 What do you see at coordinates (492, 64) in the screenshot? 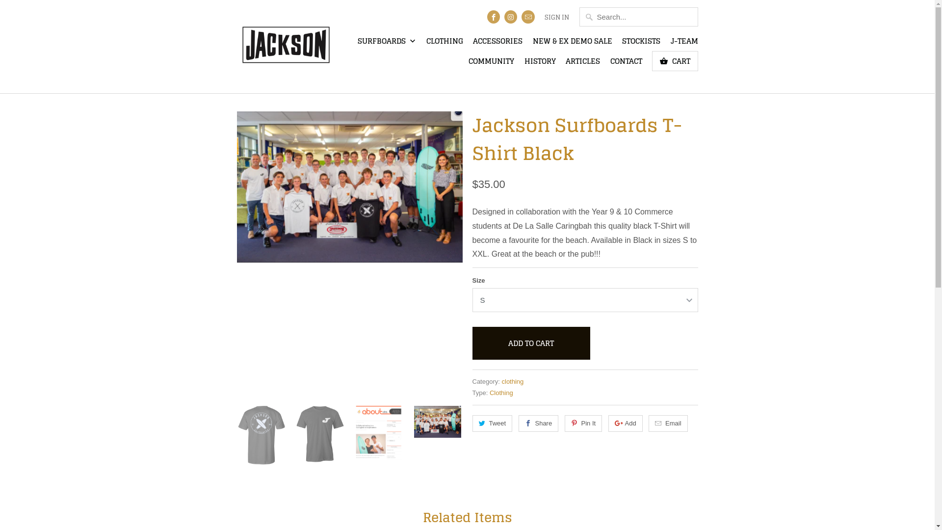
I see `COMMUNITY` at bounding box center [492, 64].